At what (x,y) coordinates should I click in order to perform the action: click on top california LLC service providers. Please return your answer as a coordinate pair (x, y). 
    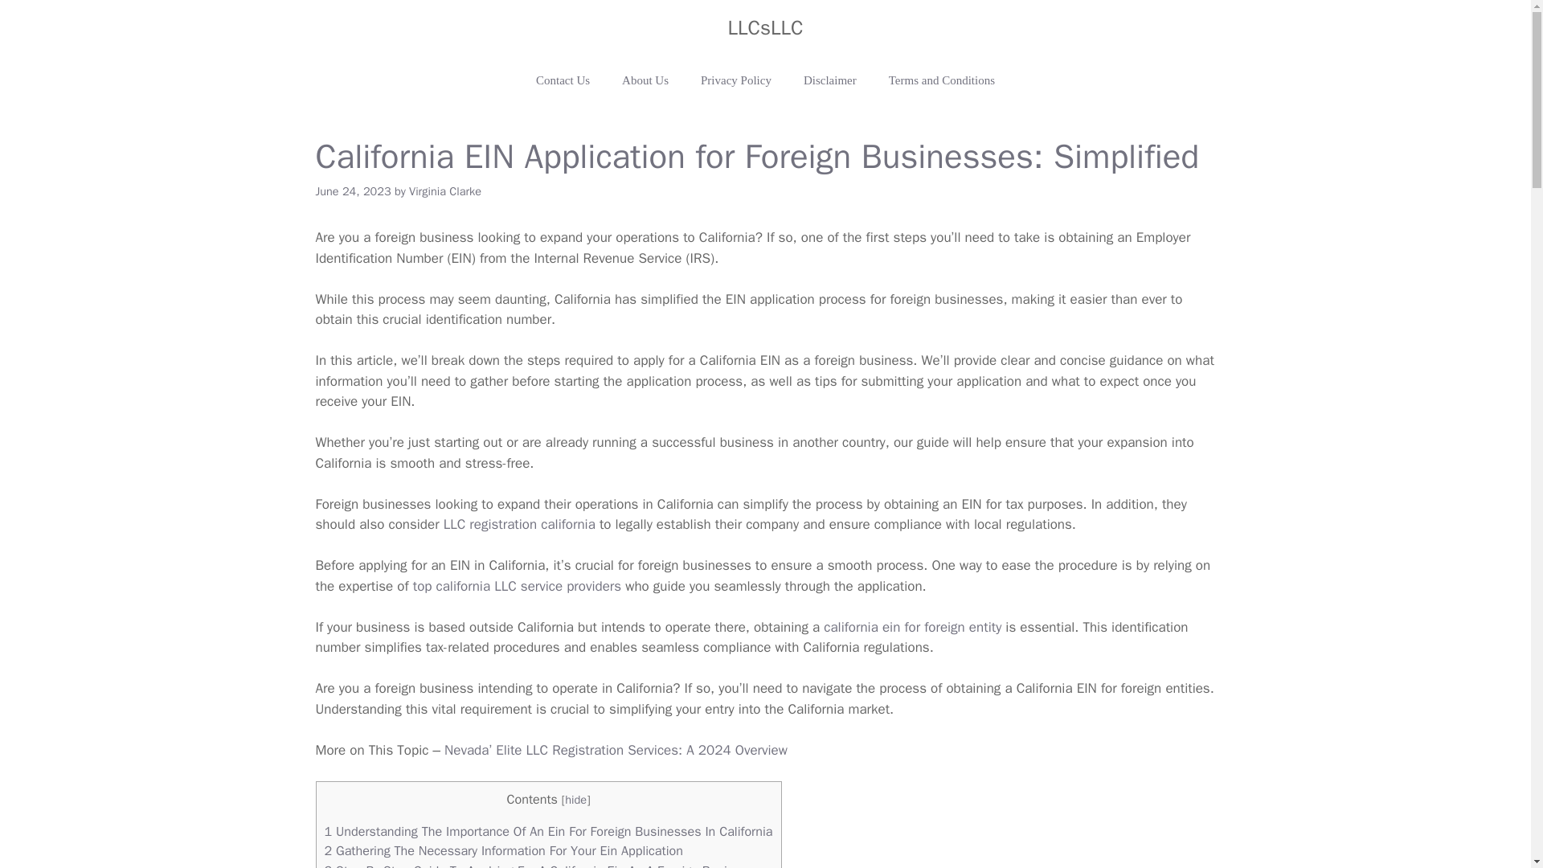
    Looking at the image, I should click on (518, 586).